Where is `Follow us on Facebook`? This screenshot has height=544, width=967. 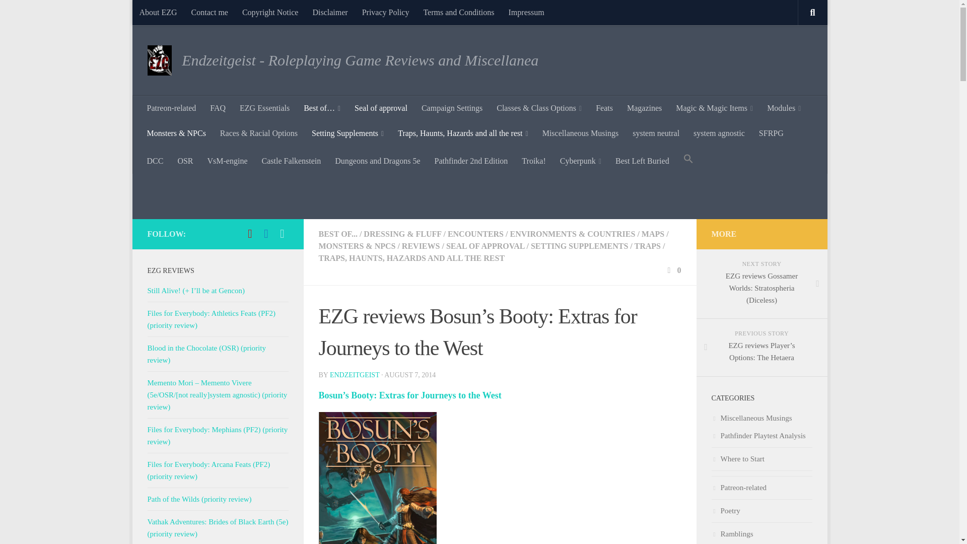 Follow us on Facebook is located at coordinates (266, 234).